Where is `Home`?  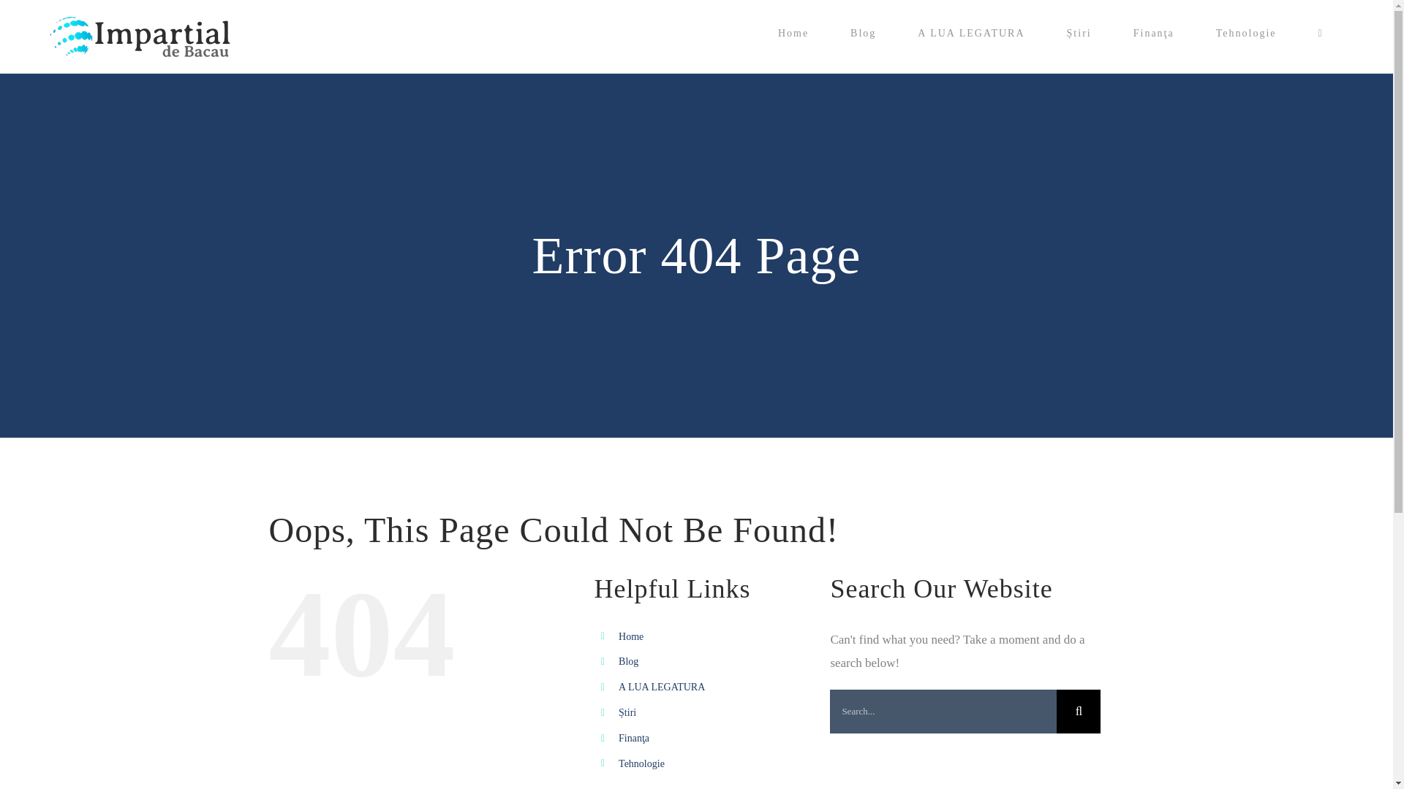 Home is located at coordinates (630, 637).